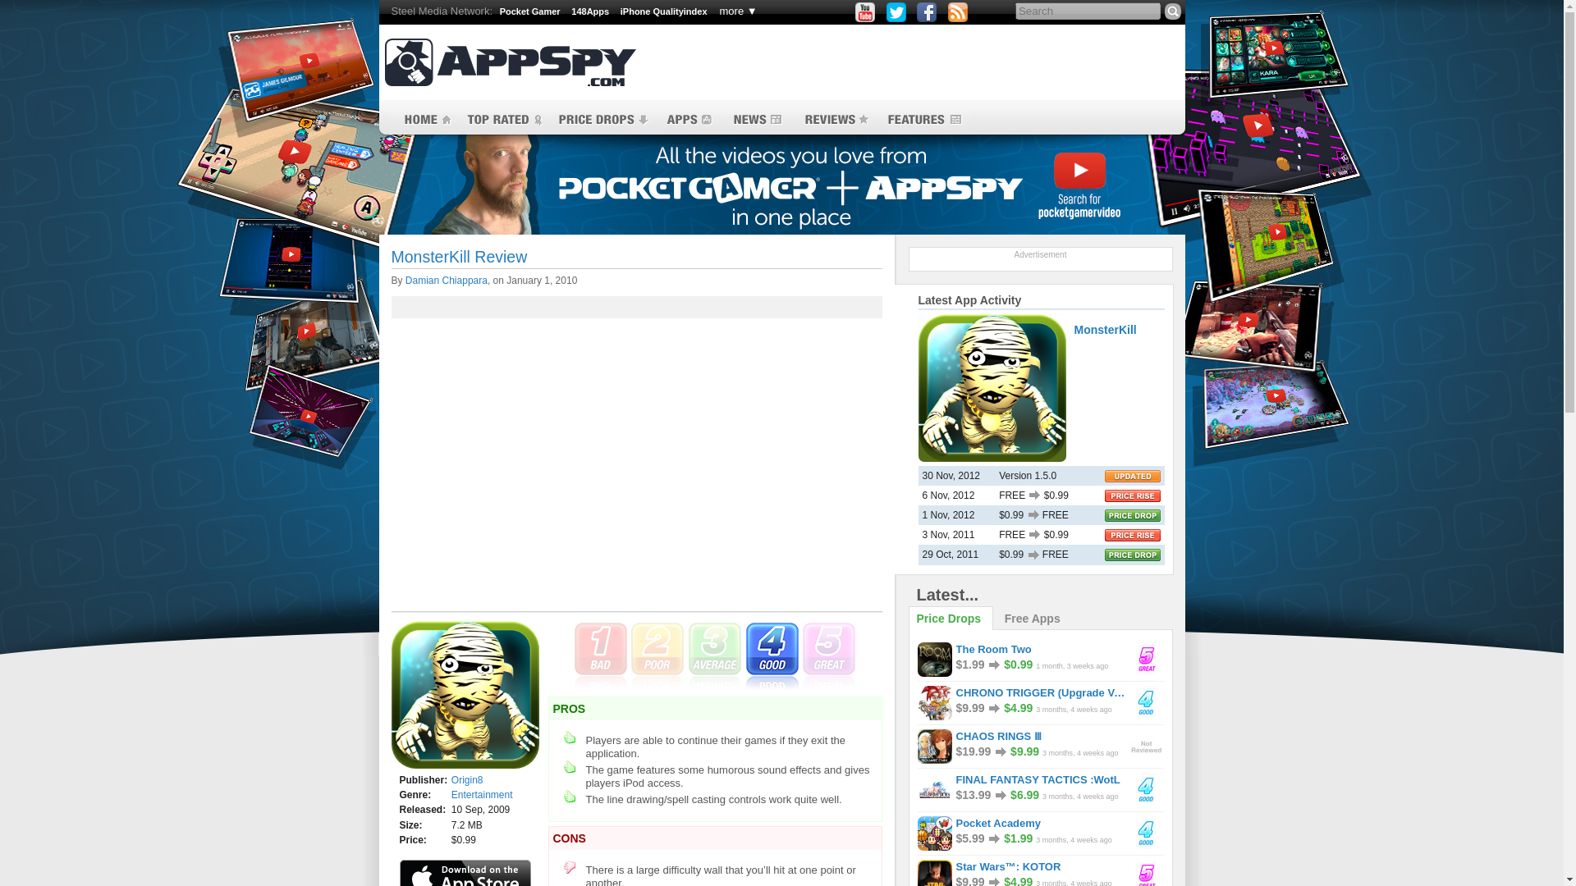 The image size is (1576, 886). Describe the element at coordinates (503, 120) in the screenshot. I see `Top Rated Apps` at that location.